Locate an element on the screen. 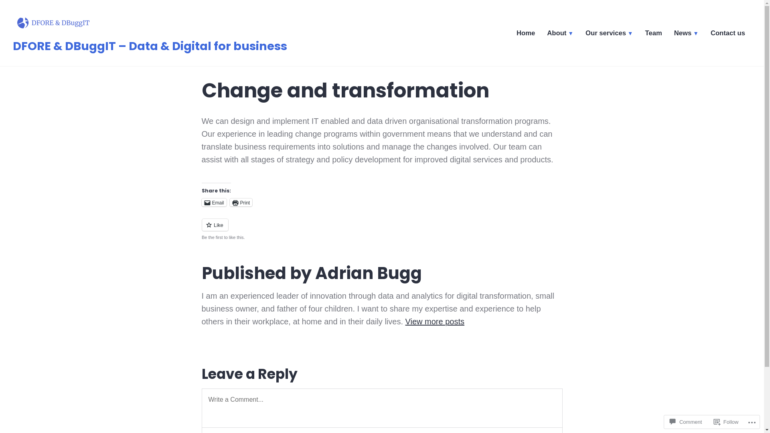  Team is located at coordinates (654, 34).